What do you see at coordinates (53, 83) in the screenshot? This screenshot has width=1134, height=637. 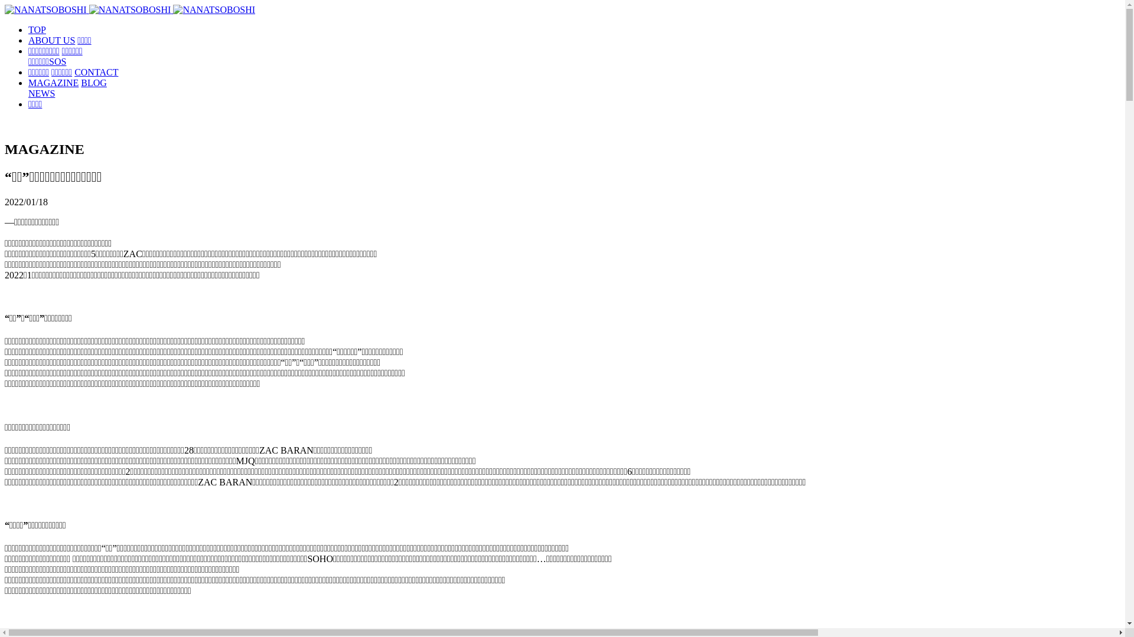 I see `MAGAZINE` at bounding box center [53, 83].